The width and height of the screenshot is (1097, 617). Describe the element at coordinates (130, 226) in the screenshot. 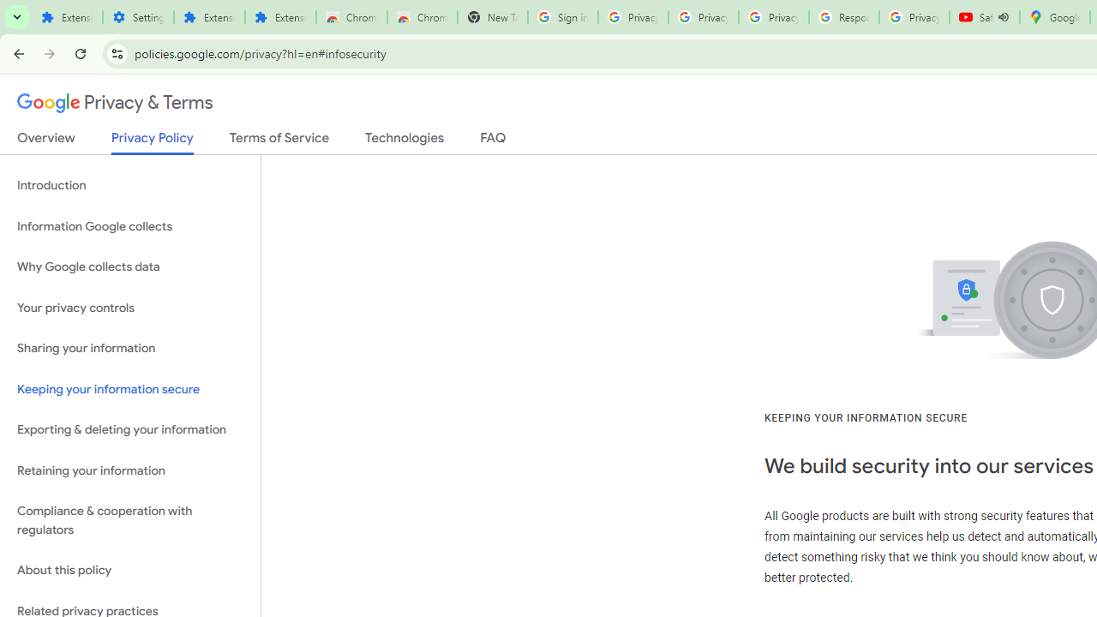

I see `Information Google collects` at that location.